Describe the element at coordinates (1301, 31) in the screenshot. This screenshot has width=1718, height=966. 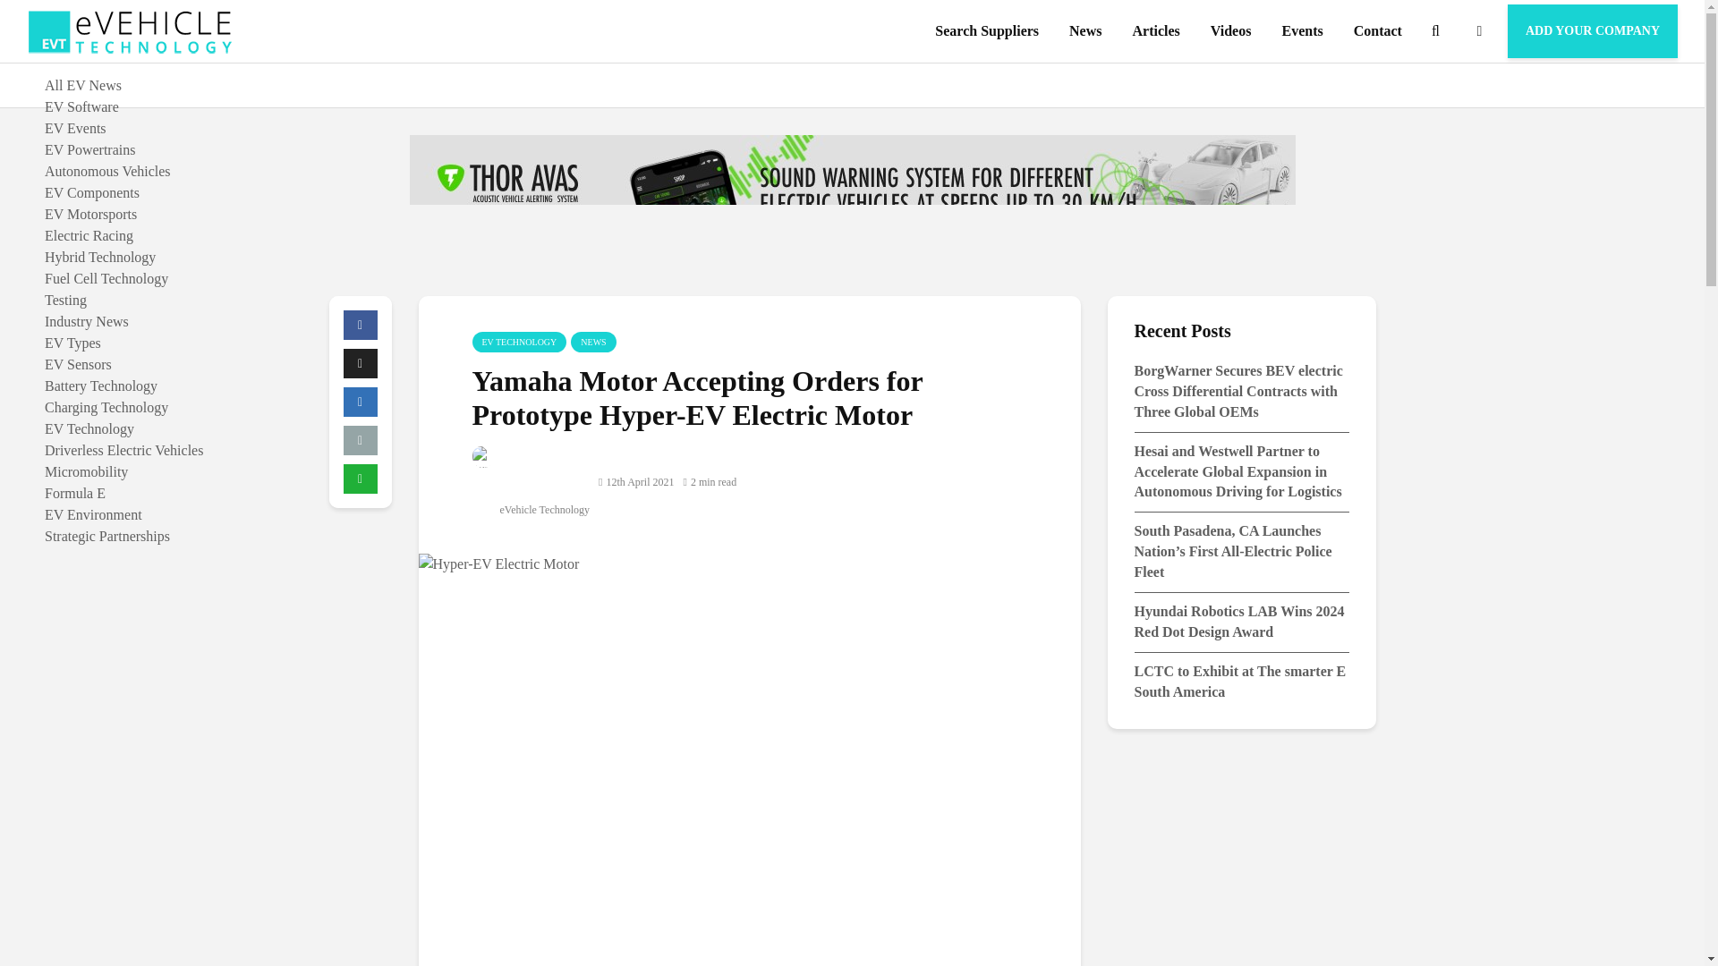
I see `Events` at that location.